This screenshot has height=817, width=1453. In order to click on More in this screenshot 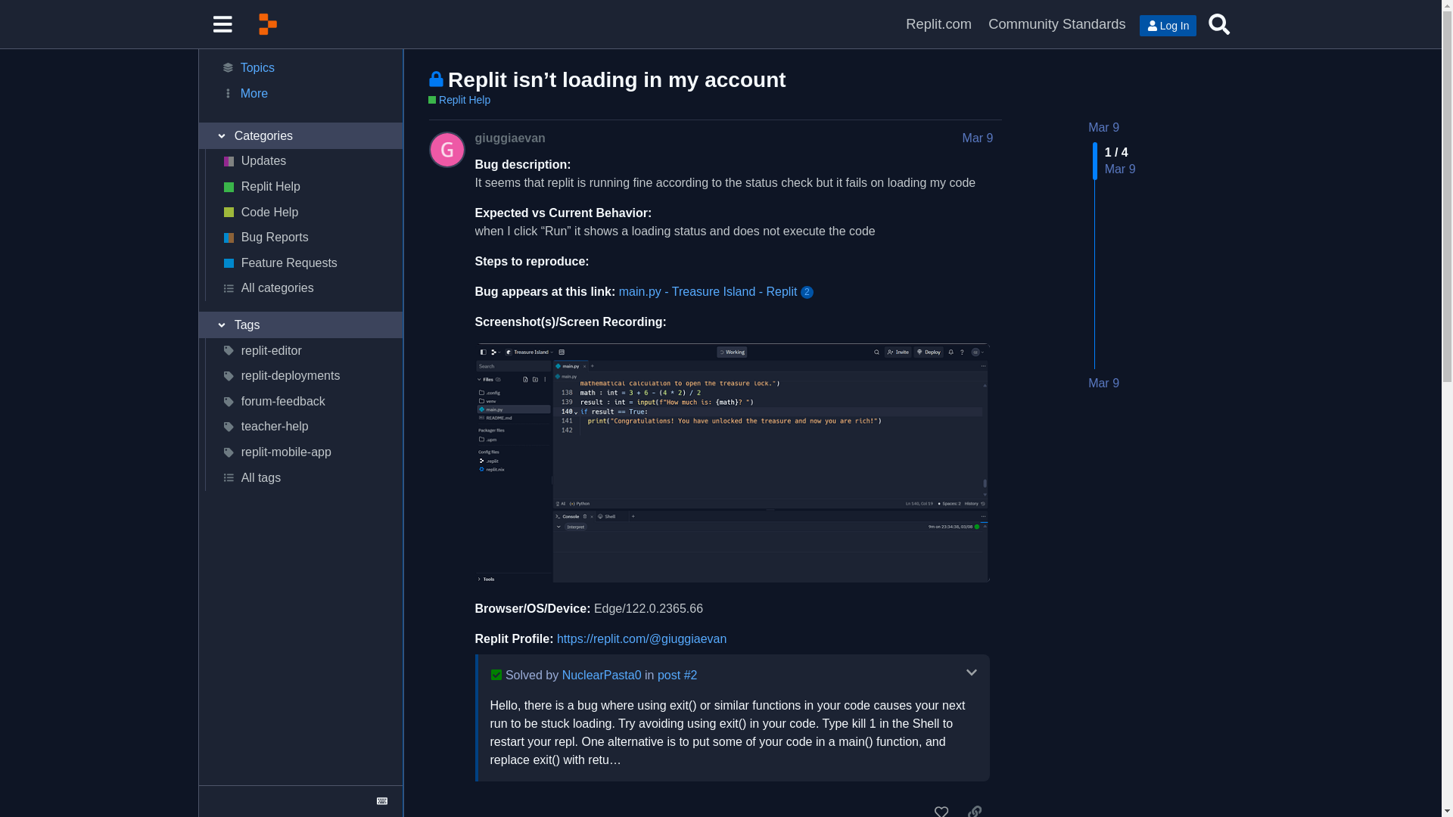, I will do `click(300, 94)`.